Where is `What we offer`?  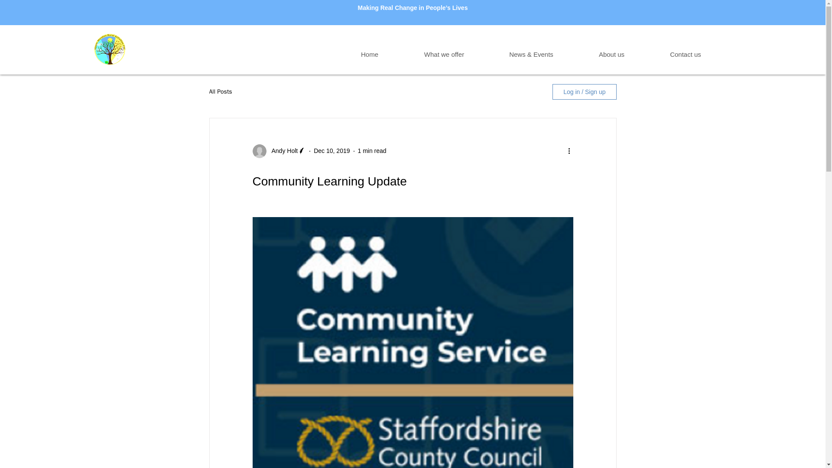 What we offer is located at coordinates (444, 55).